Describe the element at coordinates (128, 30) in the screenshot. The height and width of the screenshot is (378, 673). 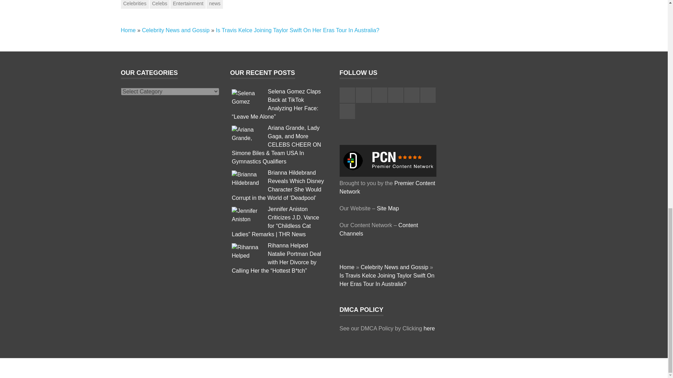
I see `Home` at that location.